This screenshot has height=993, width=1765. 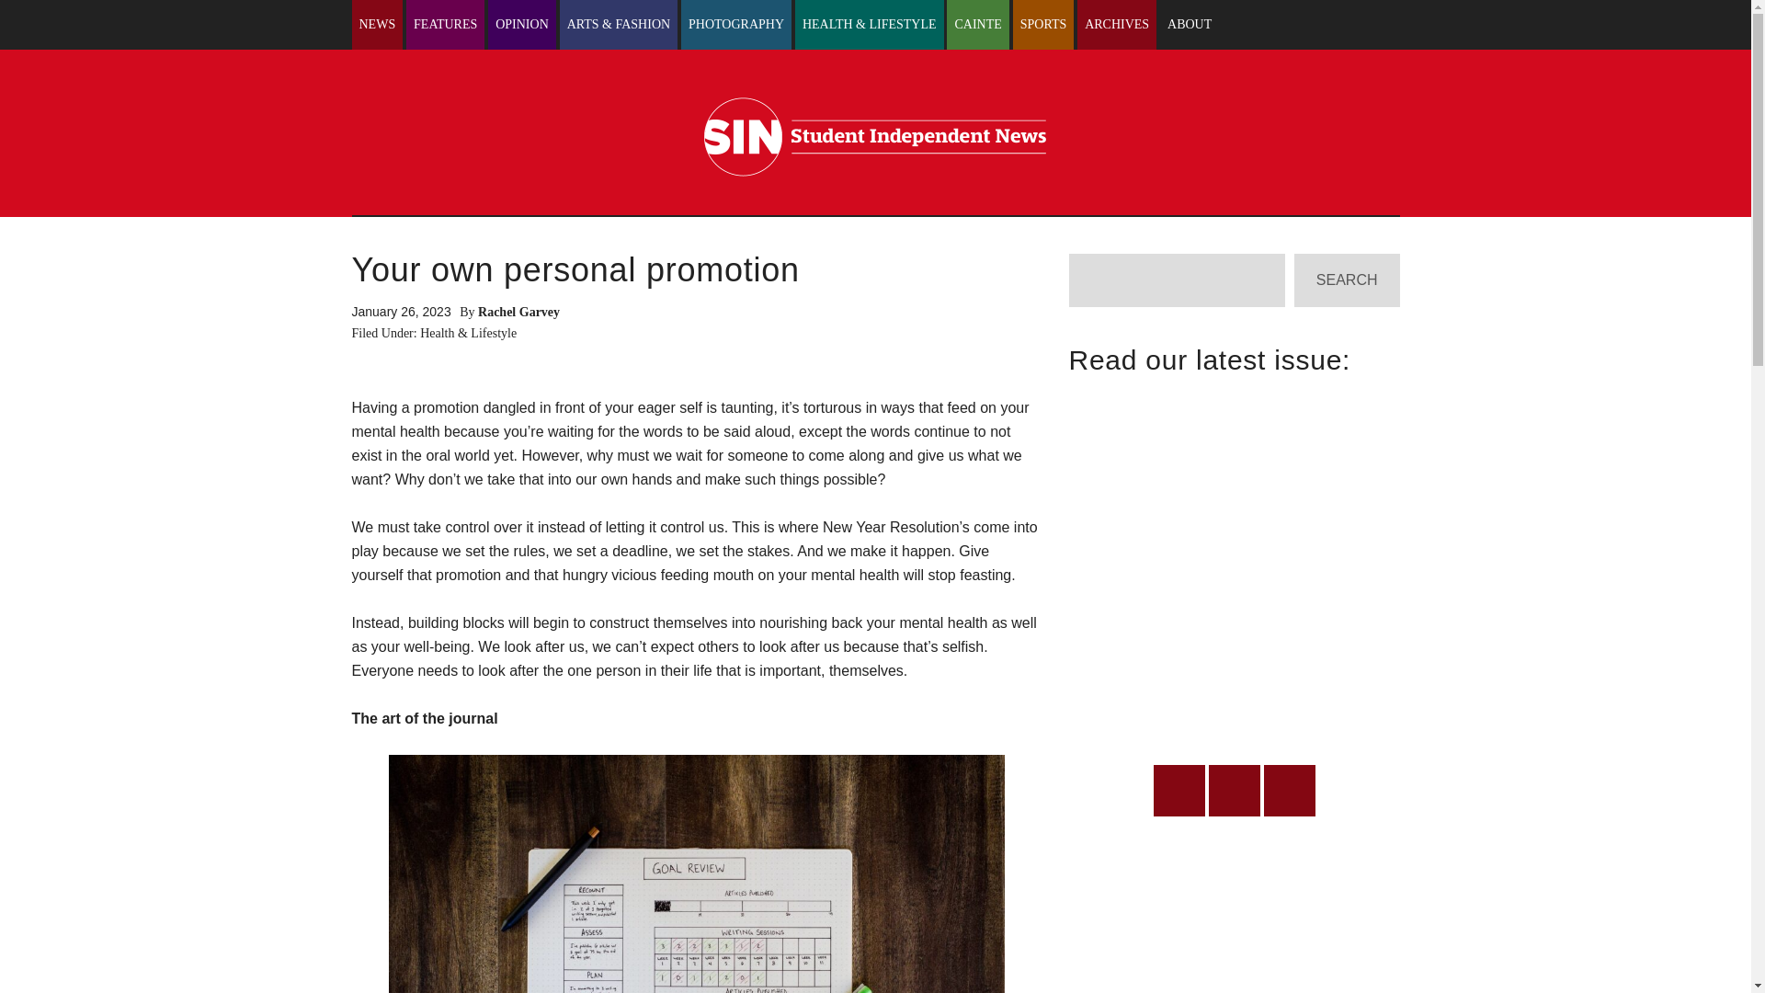 I want to click on NEWS, so click(x=377, y=25).